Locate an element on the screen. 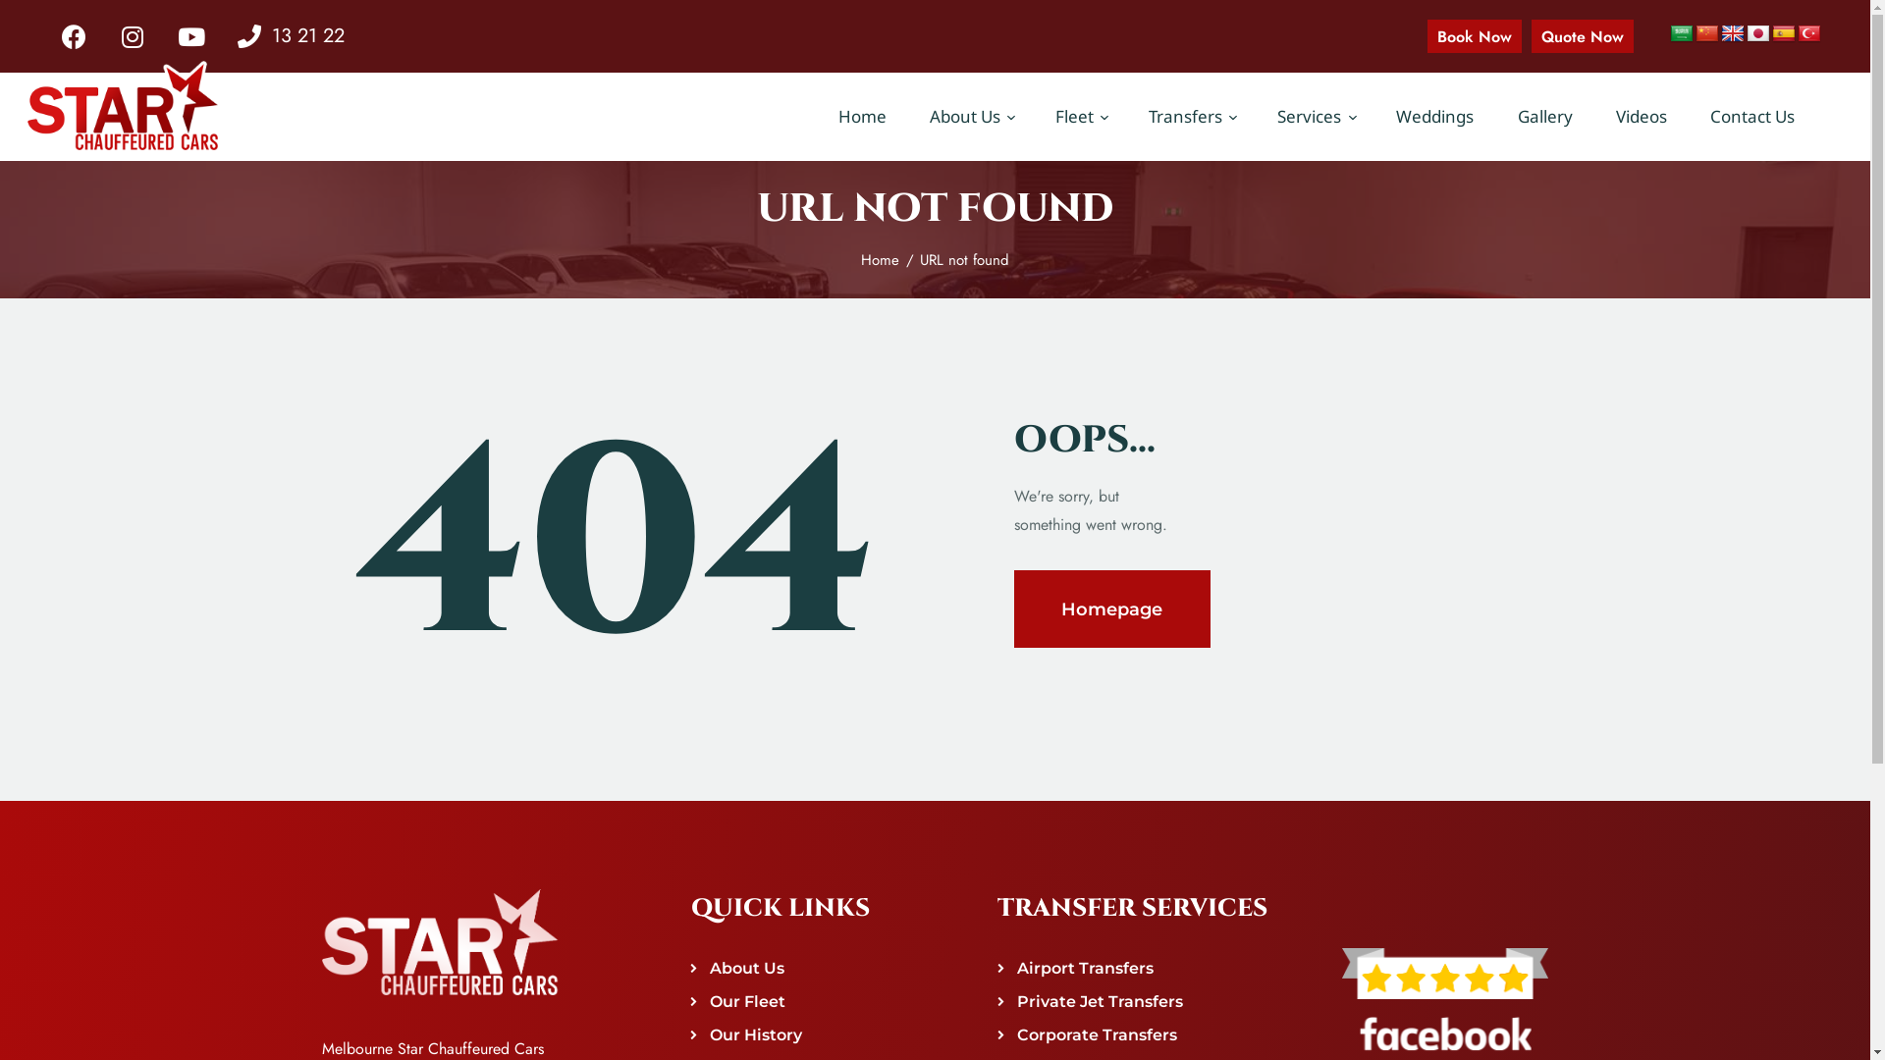  Gallery is located at coordinates (1544, 117).